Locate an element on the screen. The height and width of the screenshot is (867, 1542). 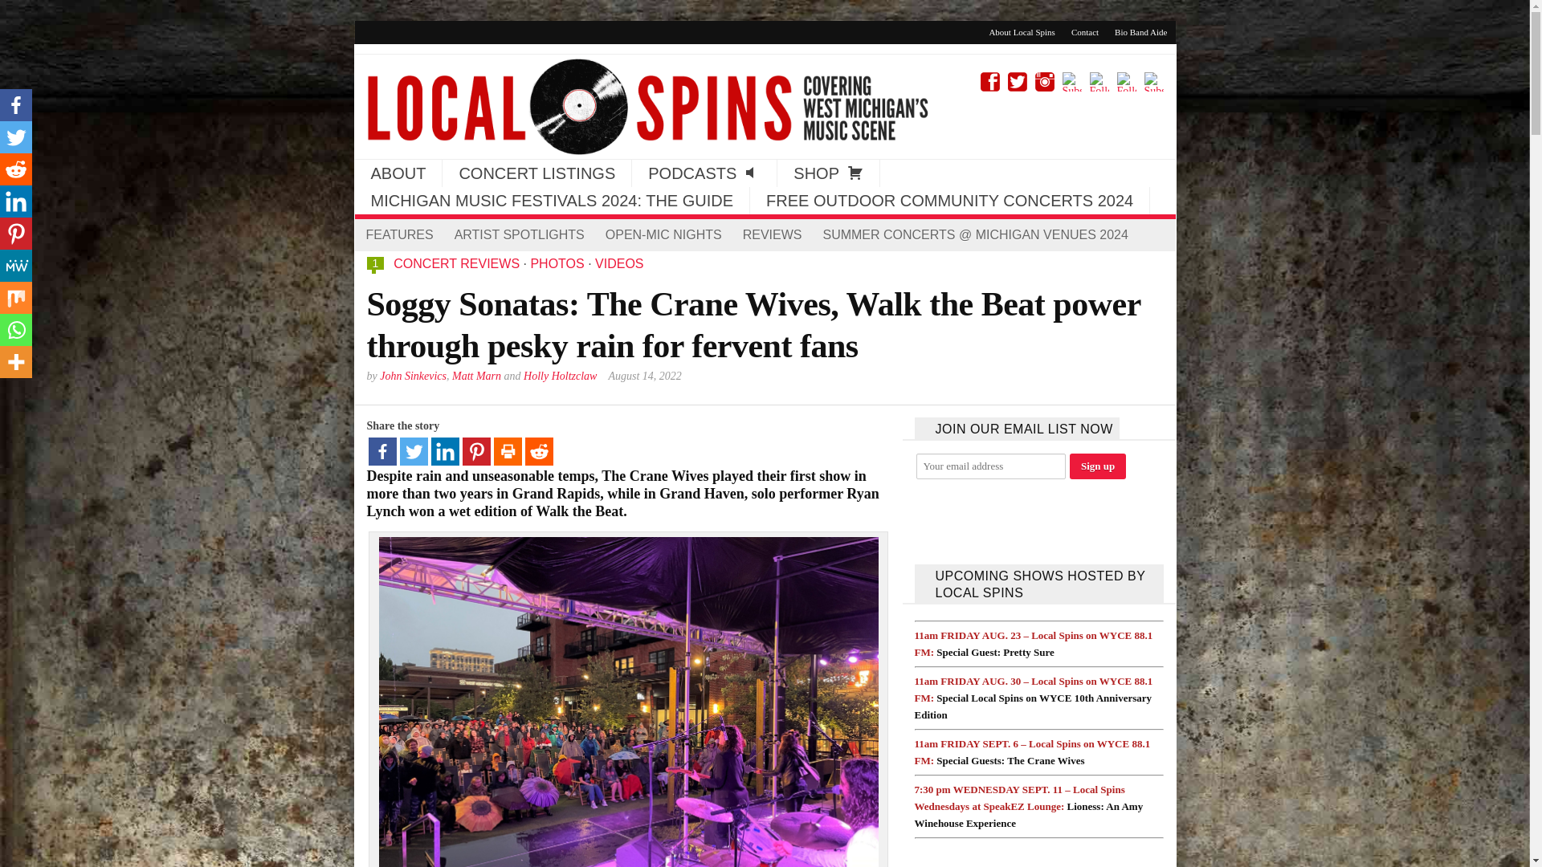
Twitter is located at coordinates (16, 137).